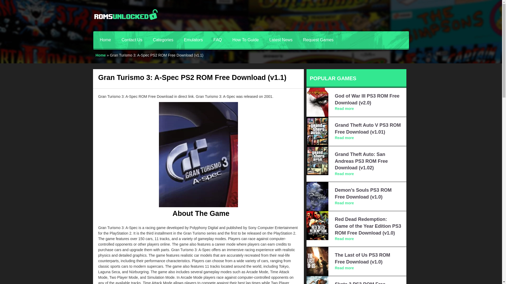 The image size is (506, 284). I want to click on FAQ, so click(218, 39).